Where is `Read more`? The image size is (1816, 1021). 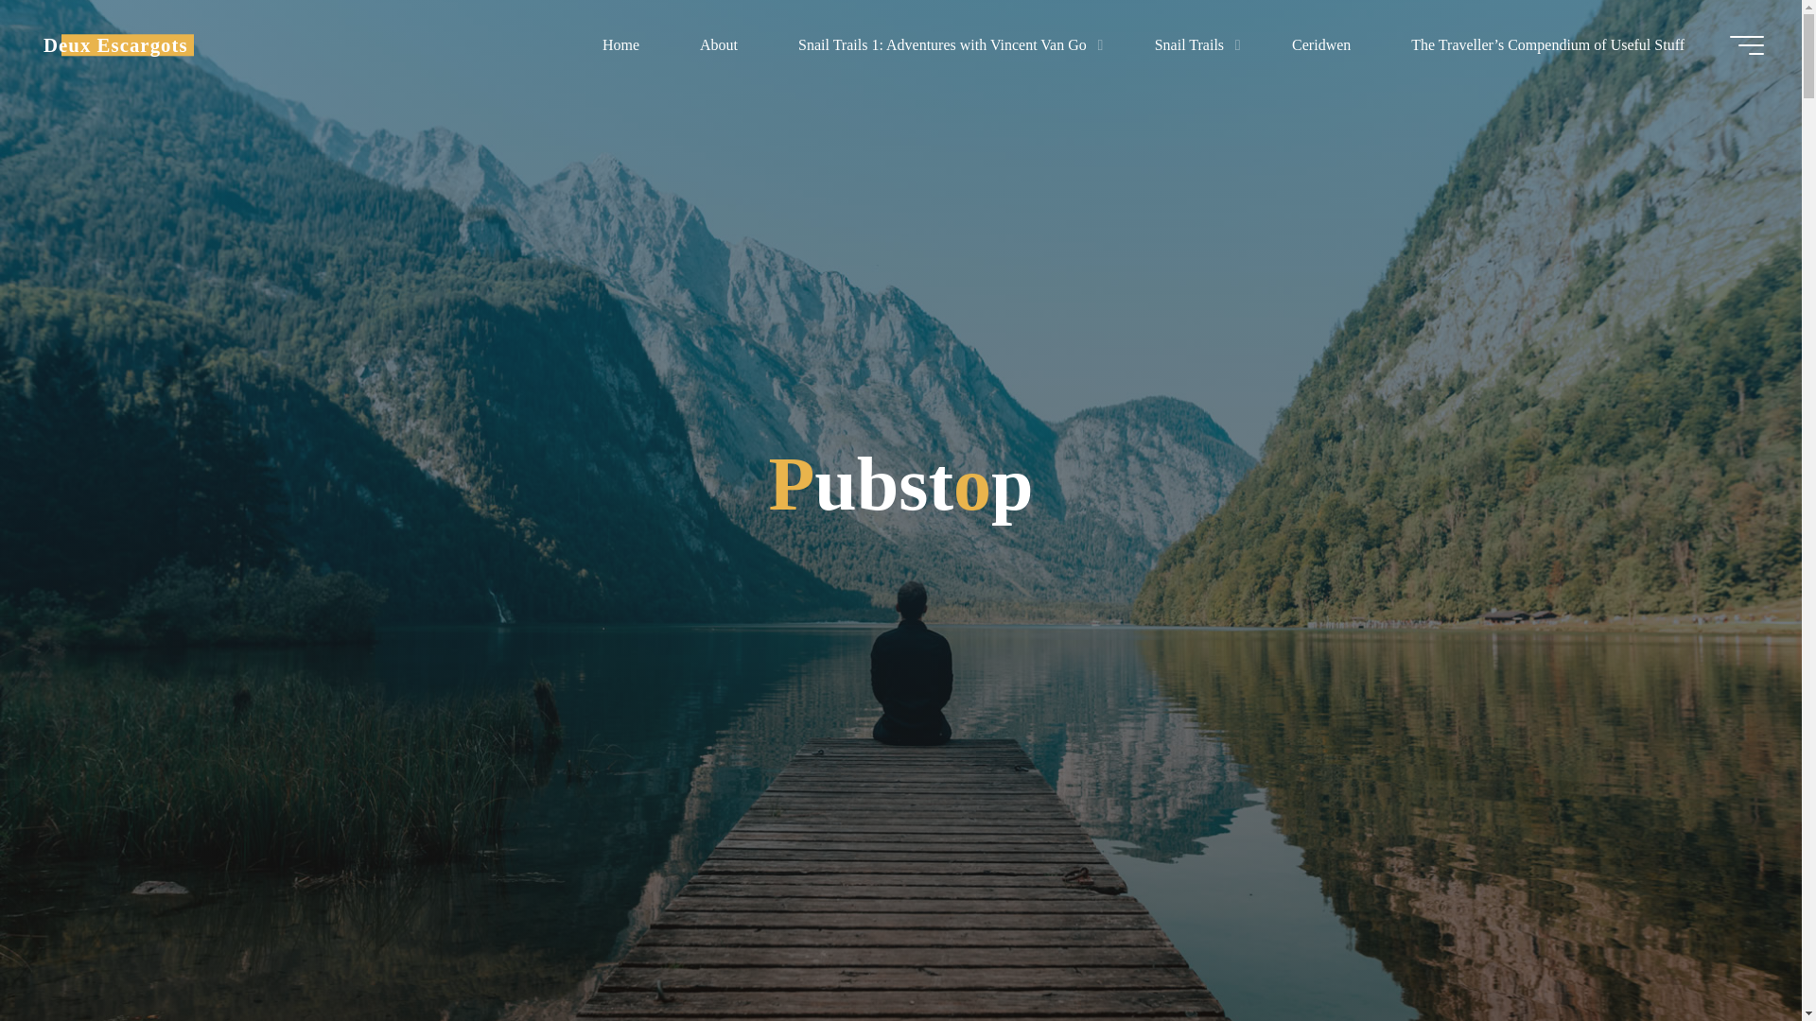
Read more is located at coordinates (900, 903).